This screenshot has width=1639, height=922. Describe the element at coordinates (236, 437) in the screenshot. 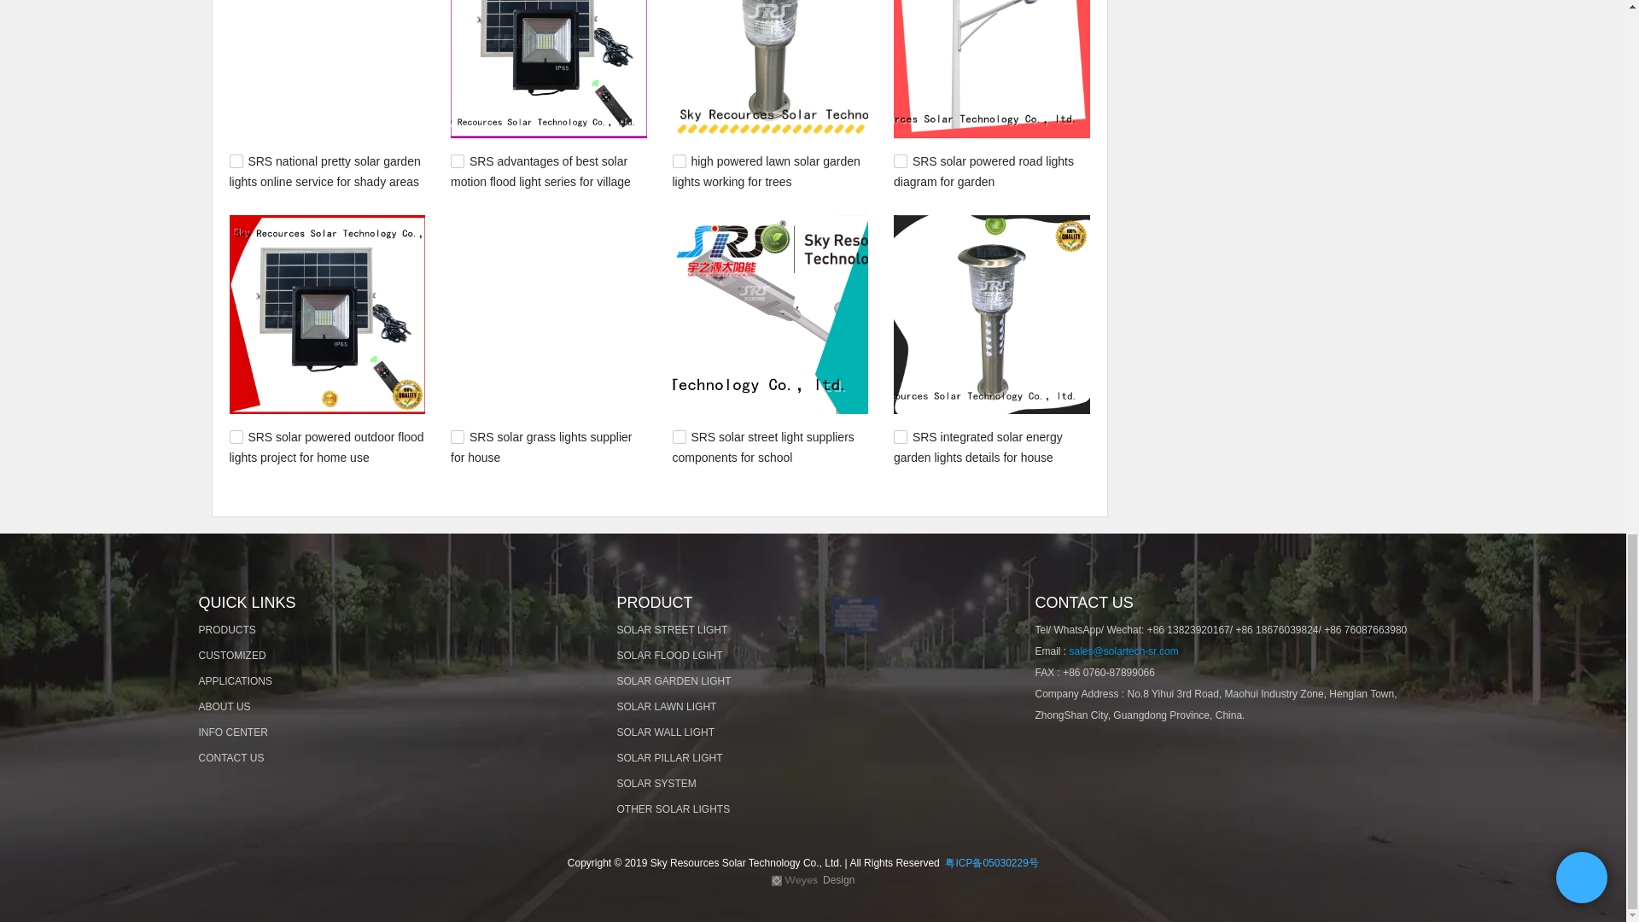

I see `2981` at that location.